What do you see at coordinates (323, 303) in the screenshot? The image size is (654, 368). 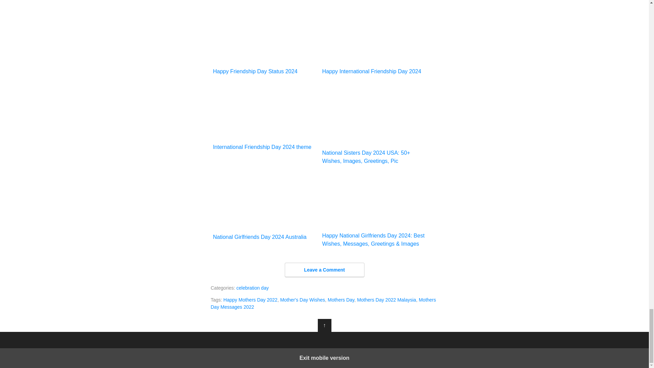 I see `Mothers Day Messages 2022` at bounding box center [323, 303].